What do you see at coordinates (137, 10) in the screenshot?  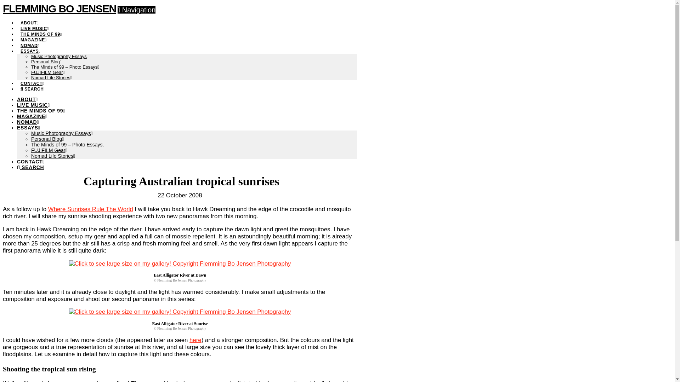 I see `Navigation` at bounding box center [137, 10].